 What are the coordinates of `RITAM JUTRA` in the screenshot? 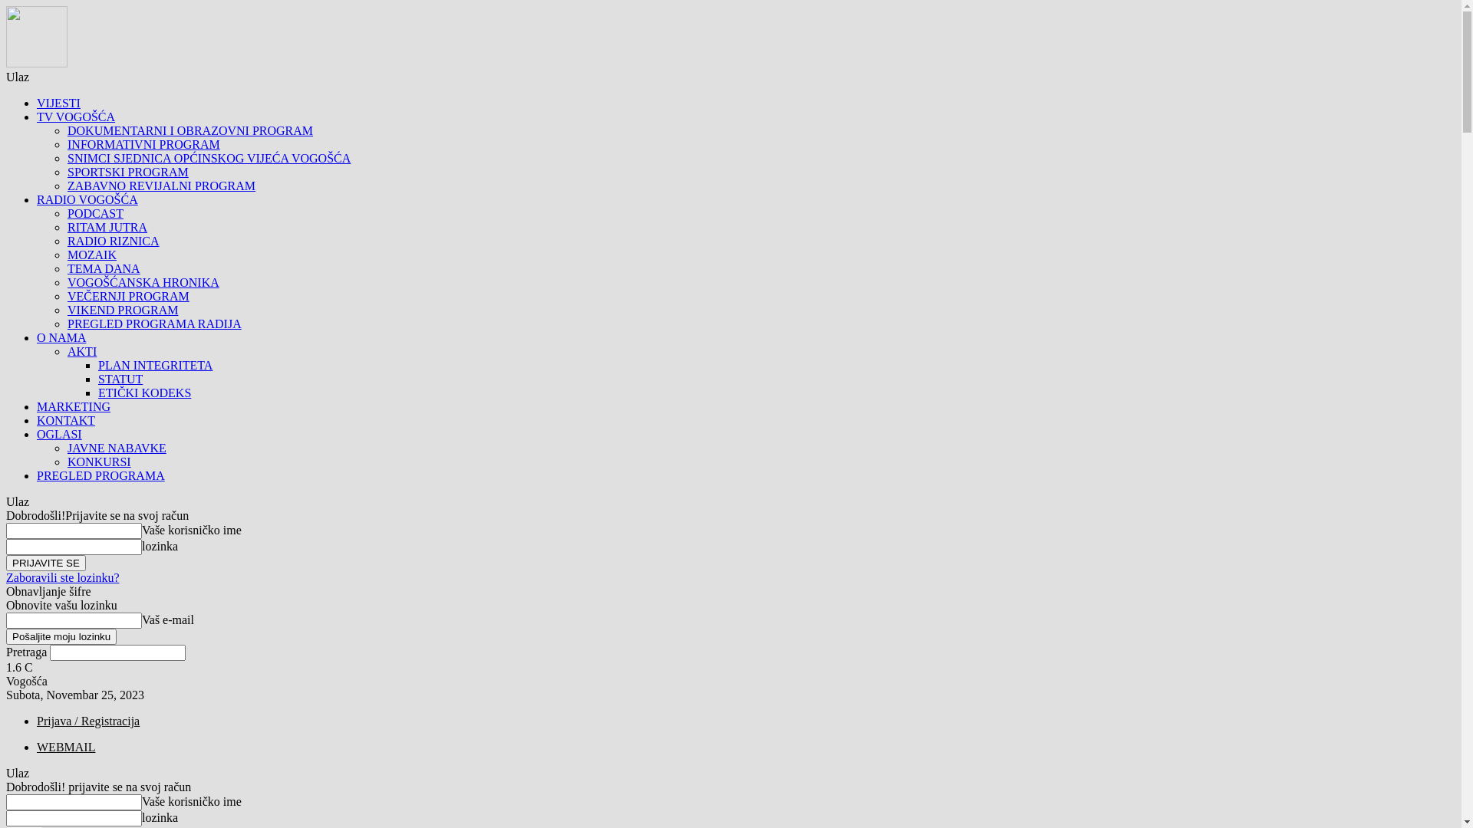 It's located at (107, 227).